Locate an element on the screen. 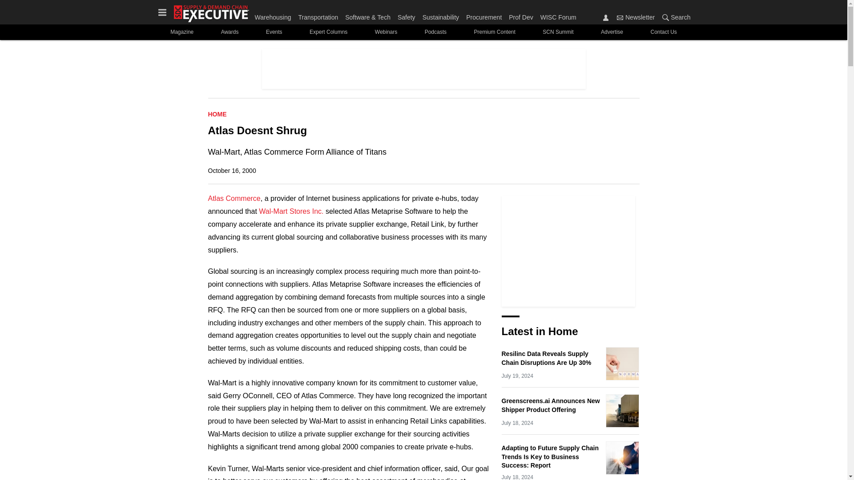 Image resolution: width=854 pixels, height=480 pixels. Search is located at coordinates (665, 17).